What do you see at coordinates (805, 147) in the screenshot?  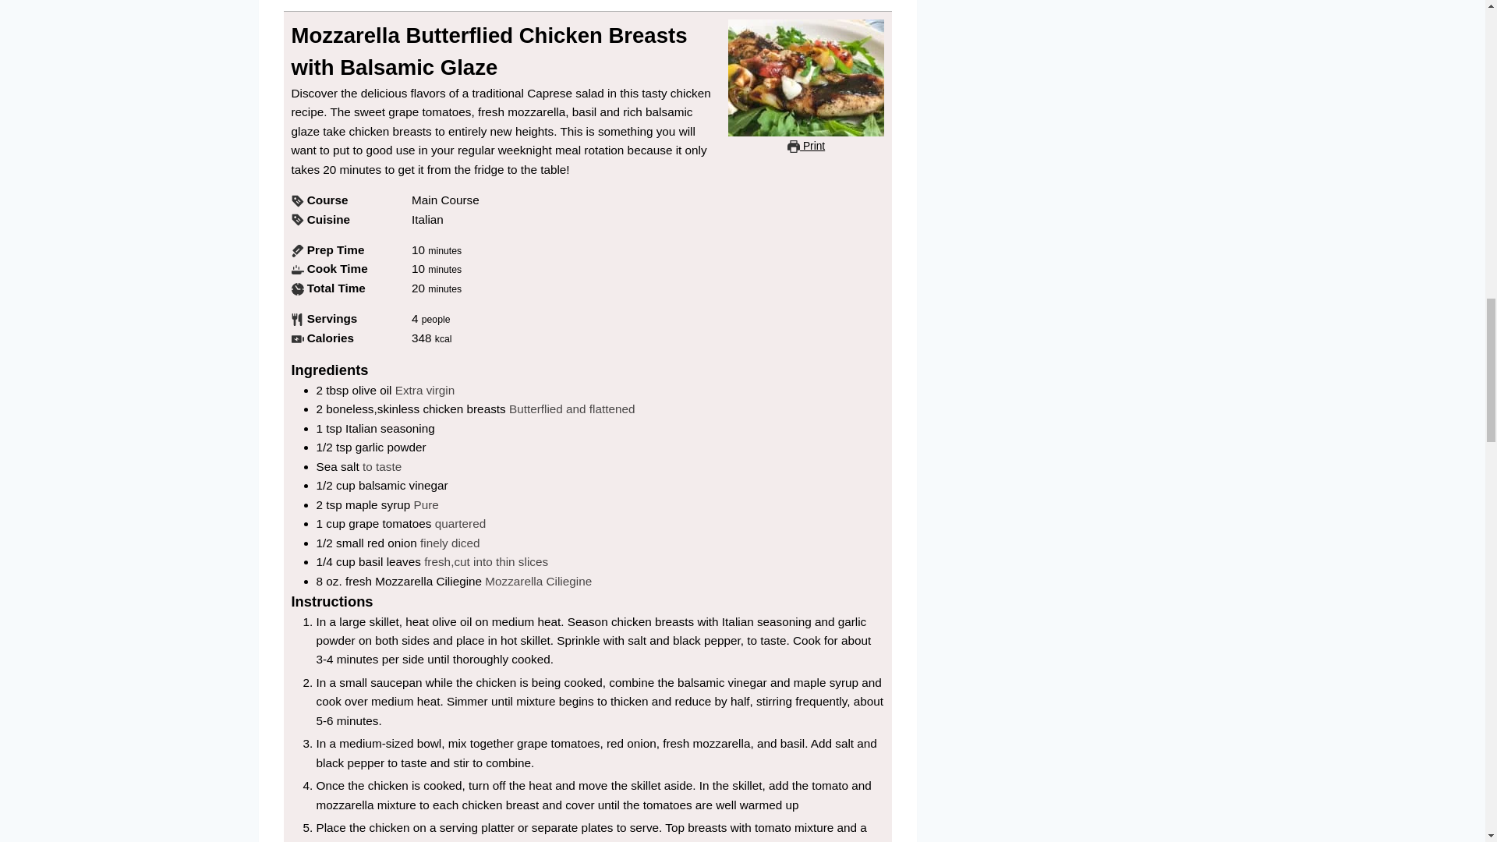 I see `Print` at bounding box center [805, 147].